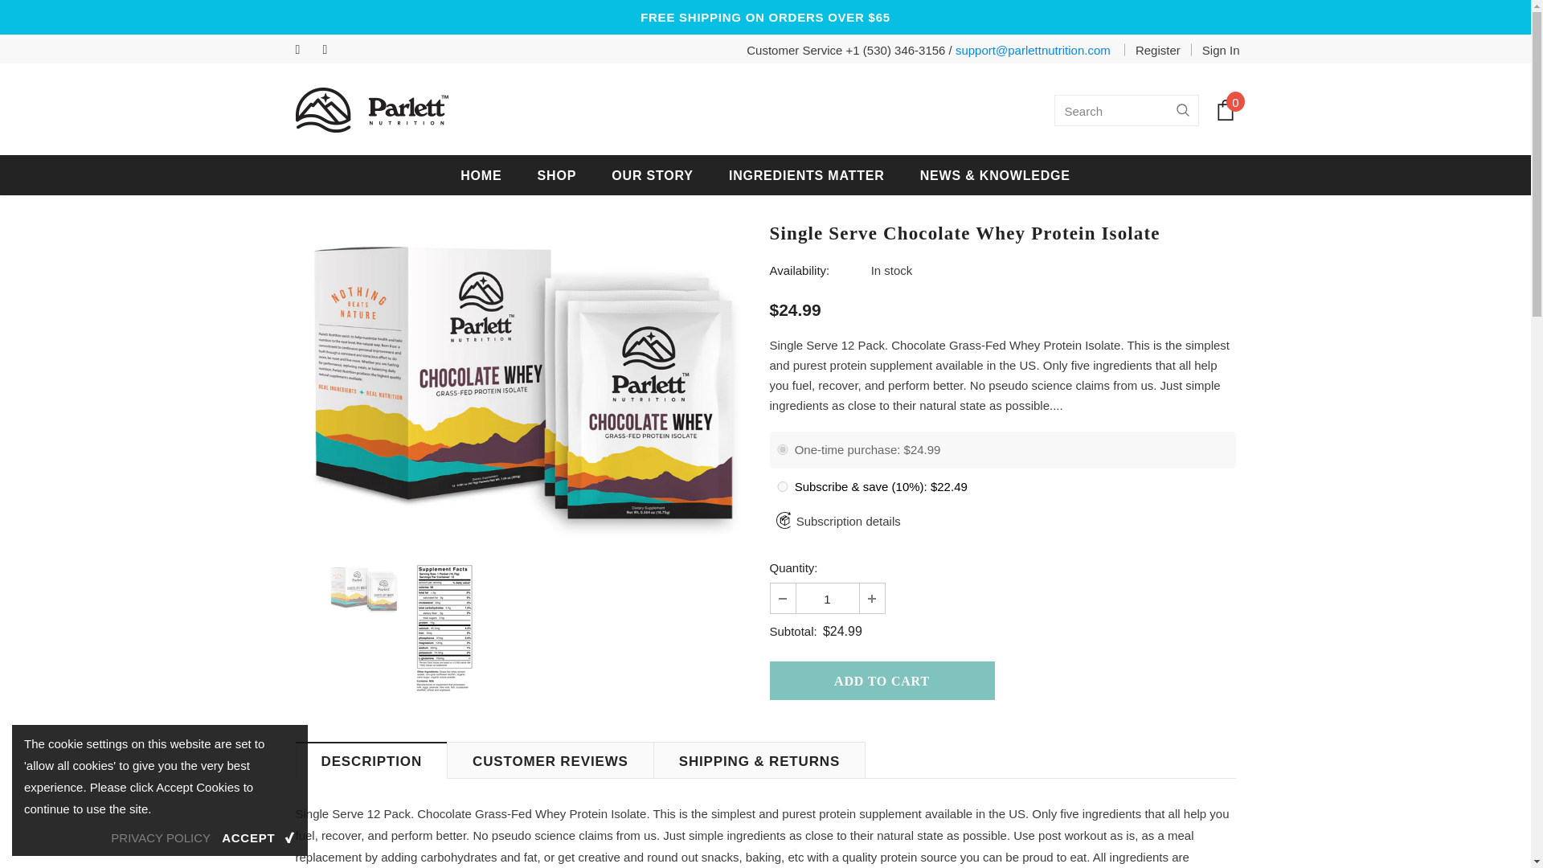 This screenshot has width=1543, height=868. What do you see at coordinates (1157, 50) in the screenshot?
I see `Register` at bounding box center [1157, 50].